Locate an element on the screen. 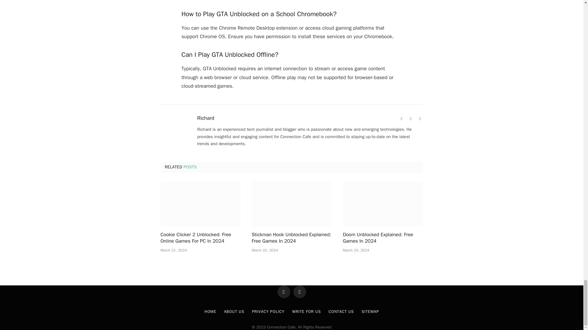 The image size is (588, 330). Doom Unblocked Explained: Free Games In 2024 is located at coordinates (383, 204).